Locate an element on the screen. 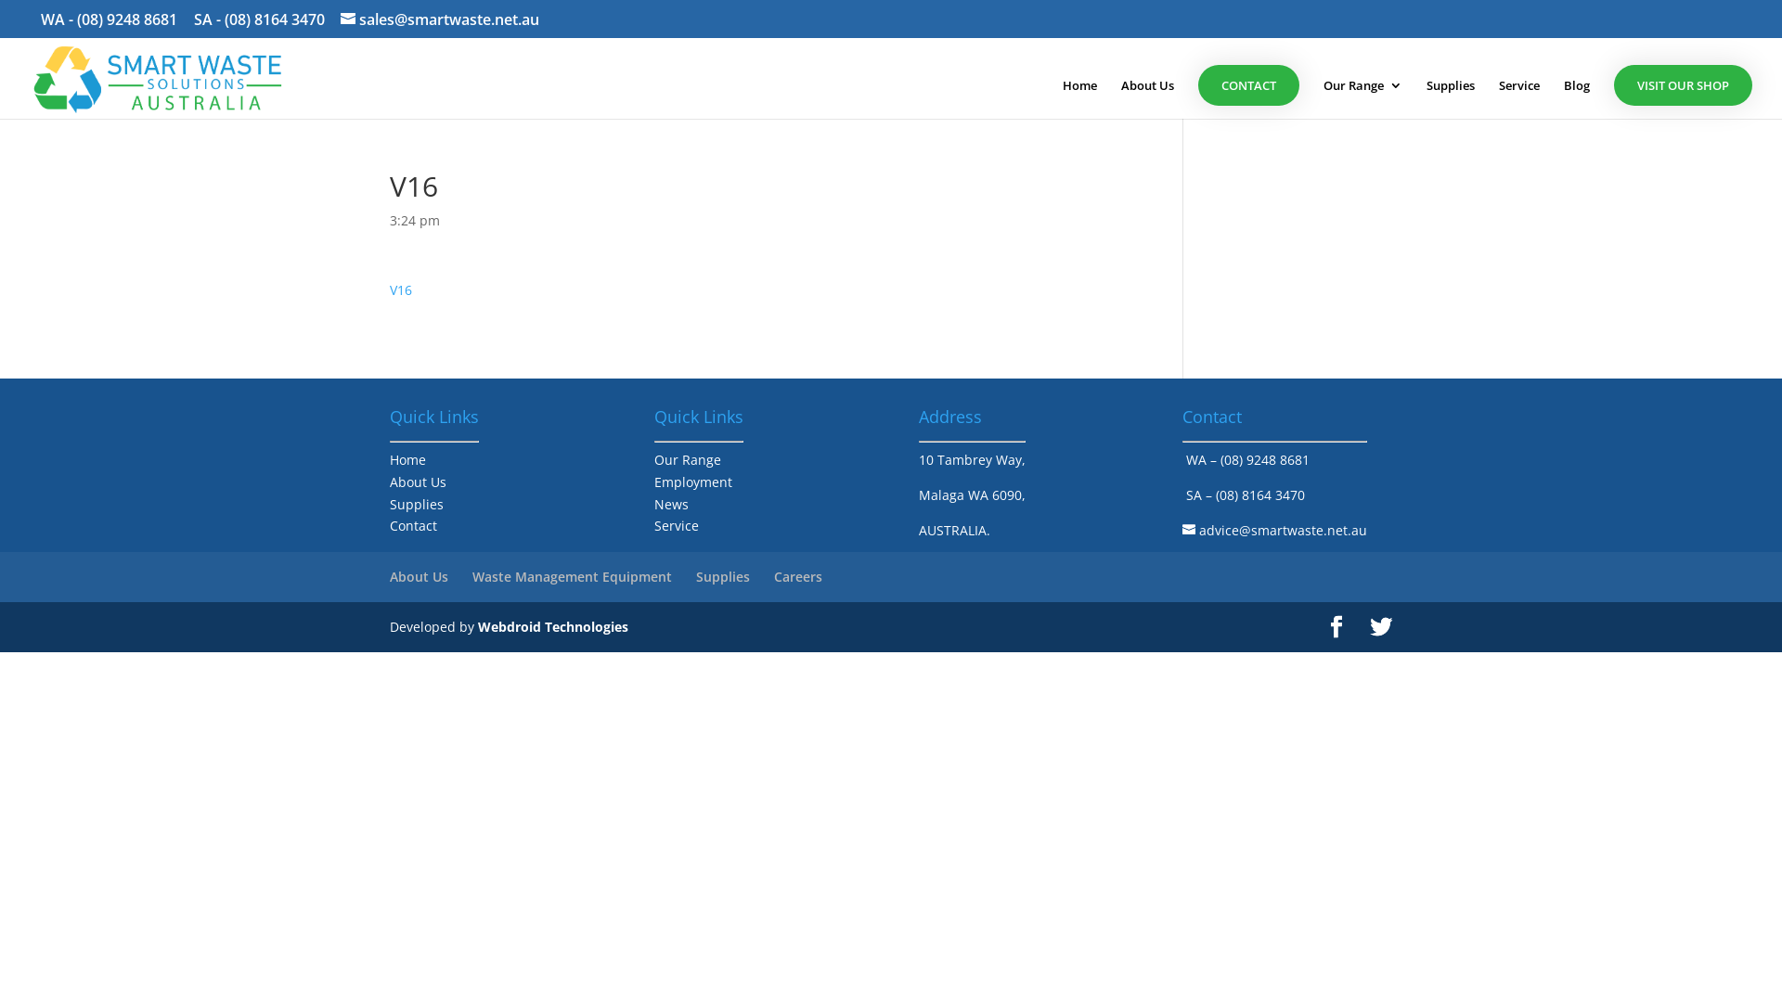 Image resolution: width=1782 pixels, height=1002 pixels. About Us is located at coordinates (1147, 98).